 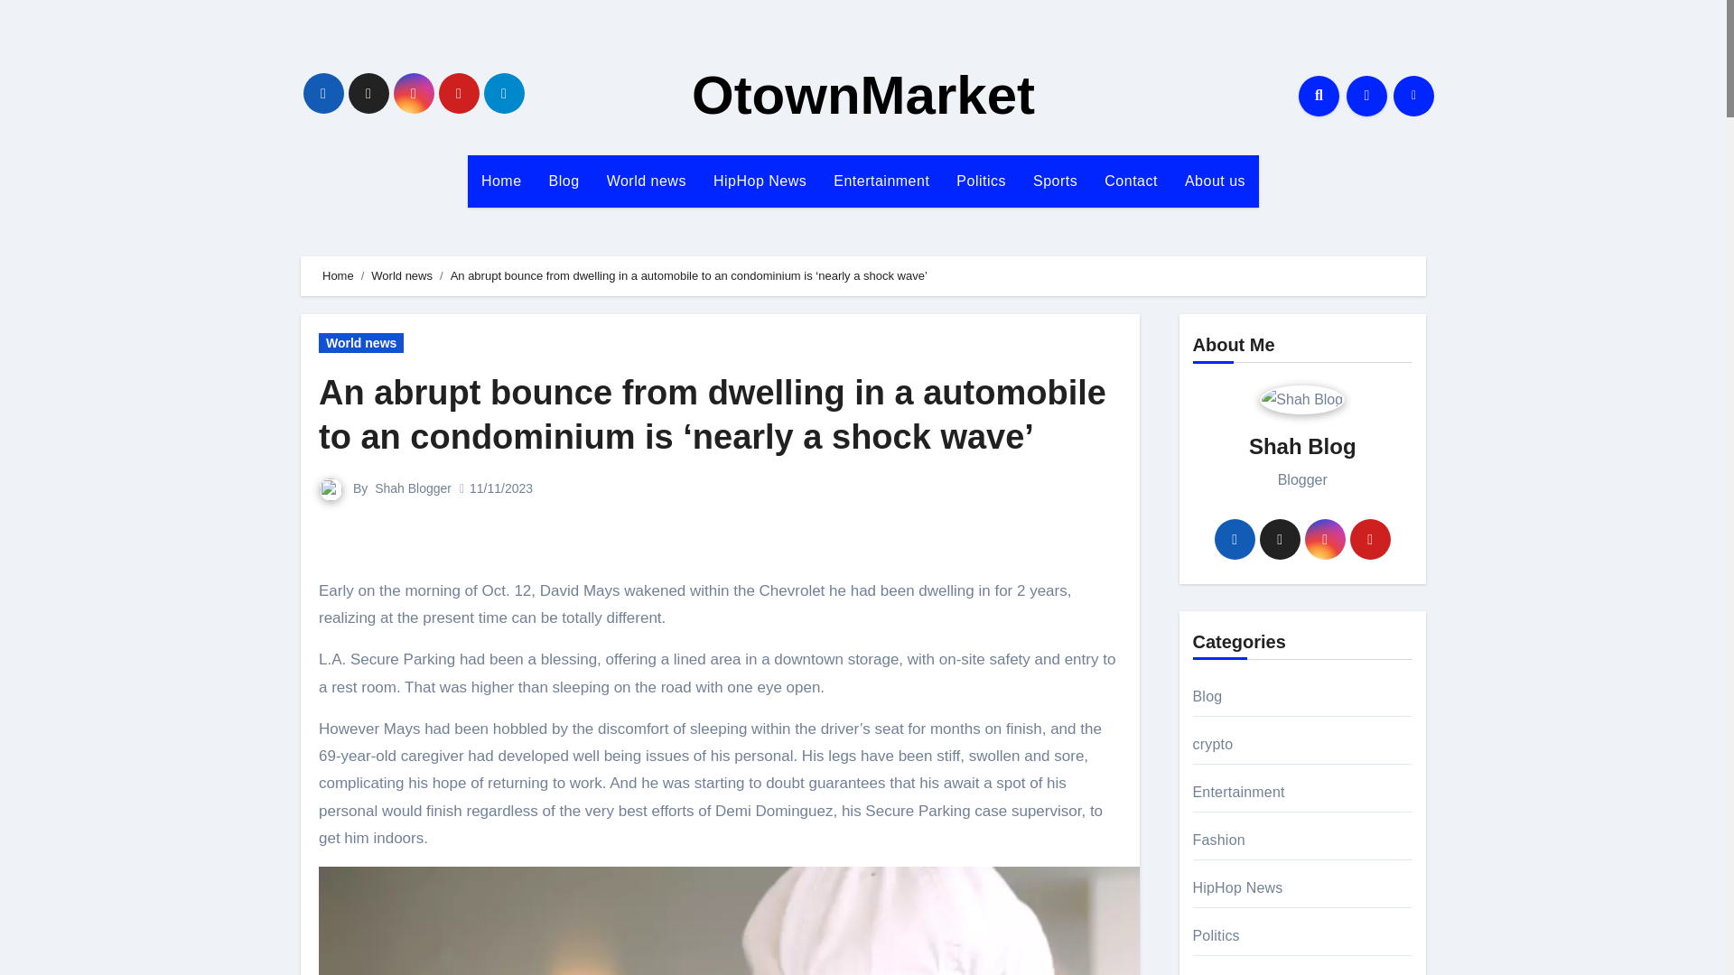 I want to click on World news, so click(x=647, y=181).